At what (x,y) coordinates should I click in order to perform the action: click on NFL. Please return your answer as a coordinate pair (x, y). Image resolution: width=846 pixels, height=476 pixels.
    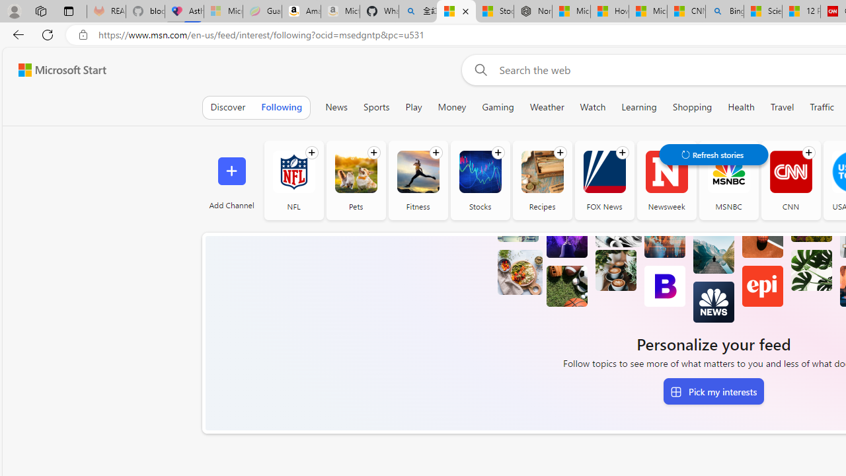
    Looking at the image, I should click on (293, 172).